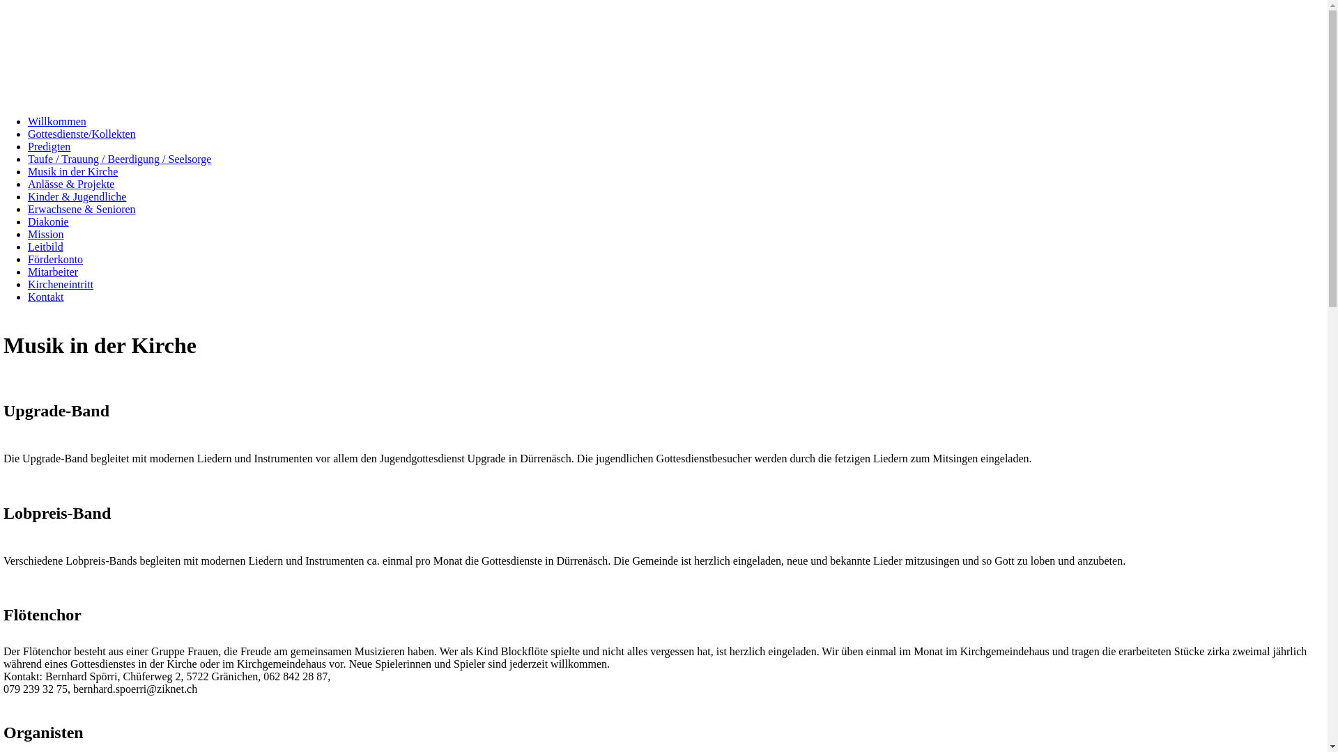 Image resolution: width=1338 pixels, height=752 pixels. What do you see at coordinates (82, 134) in the screenshot?
I see `Gottesdienste/Kollekten` at bounding box center [82, 134].